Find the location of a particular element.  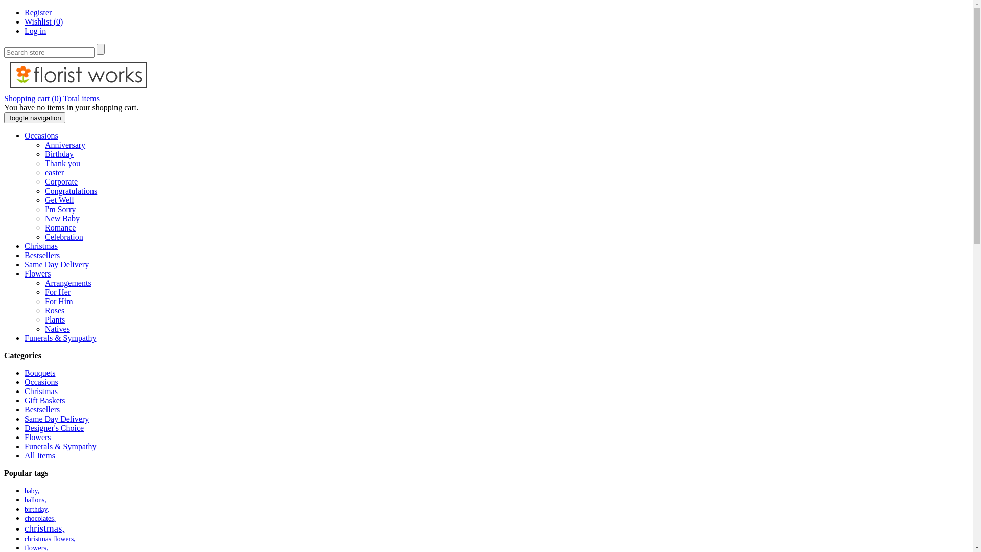

christmas flowers, is located at coordinates (50, 539).